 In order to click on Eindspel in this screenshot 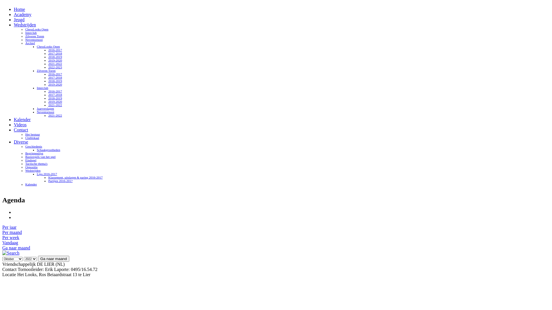, I will do `click(31, 160)`.